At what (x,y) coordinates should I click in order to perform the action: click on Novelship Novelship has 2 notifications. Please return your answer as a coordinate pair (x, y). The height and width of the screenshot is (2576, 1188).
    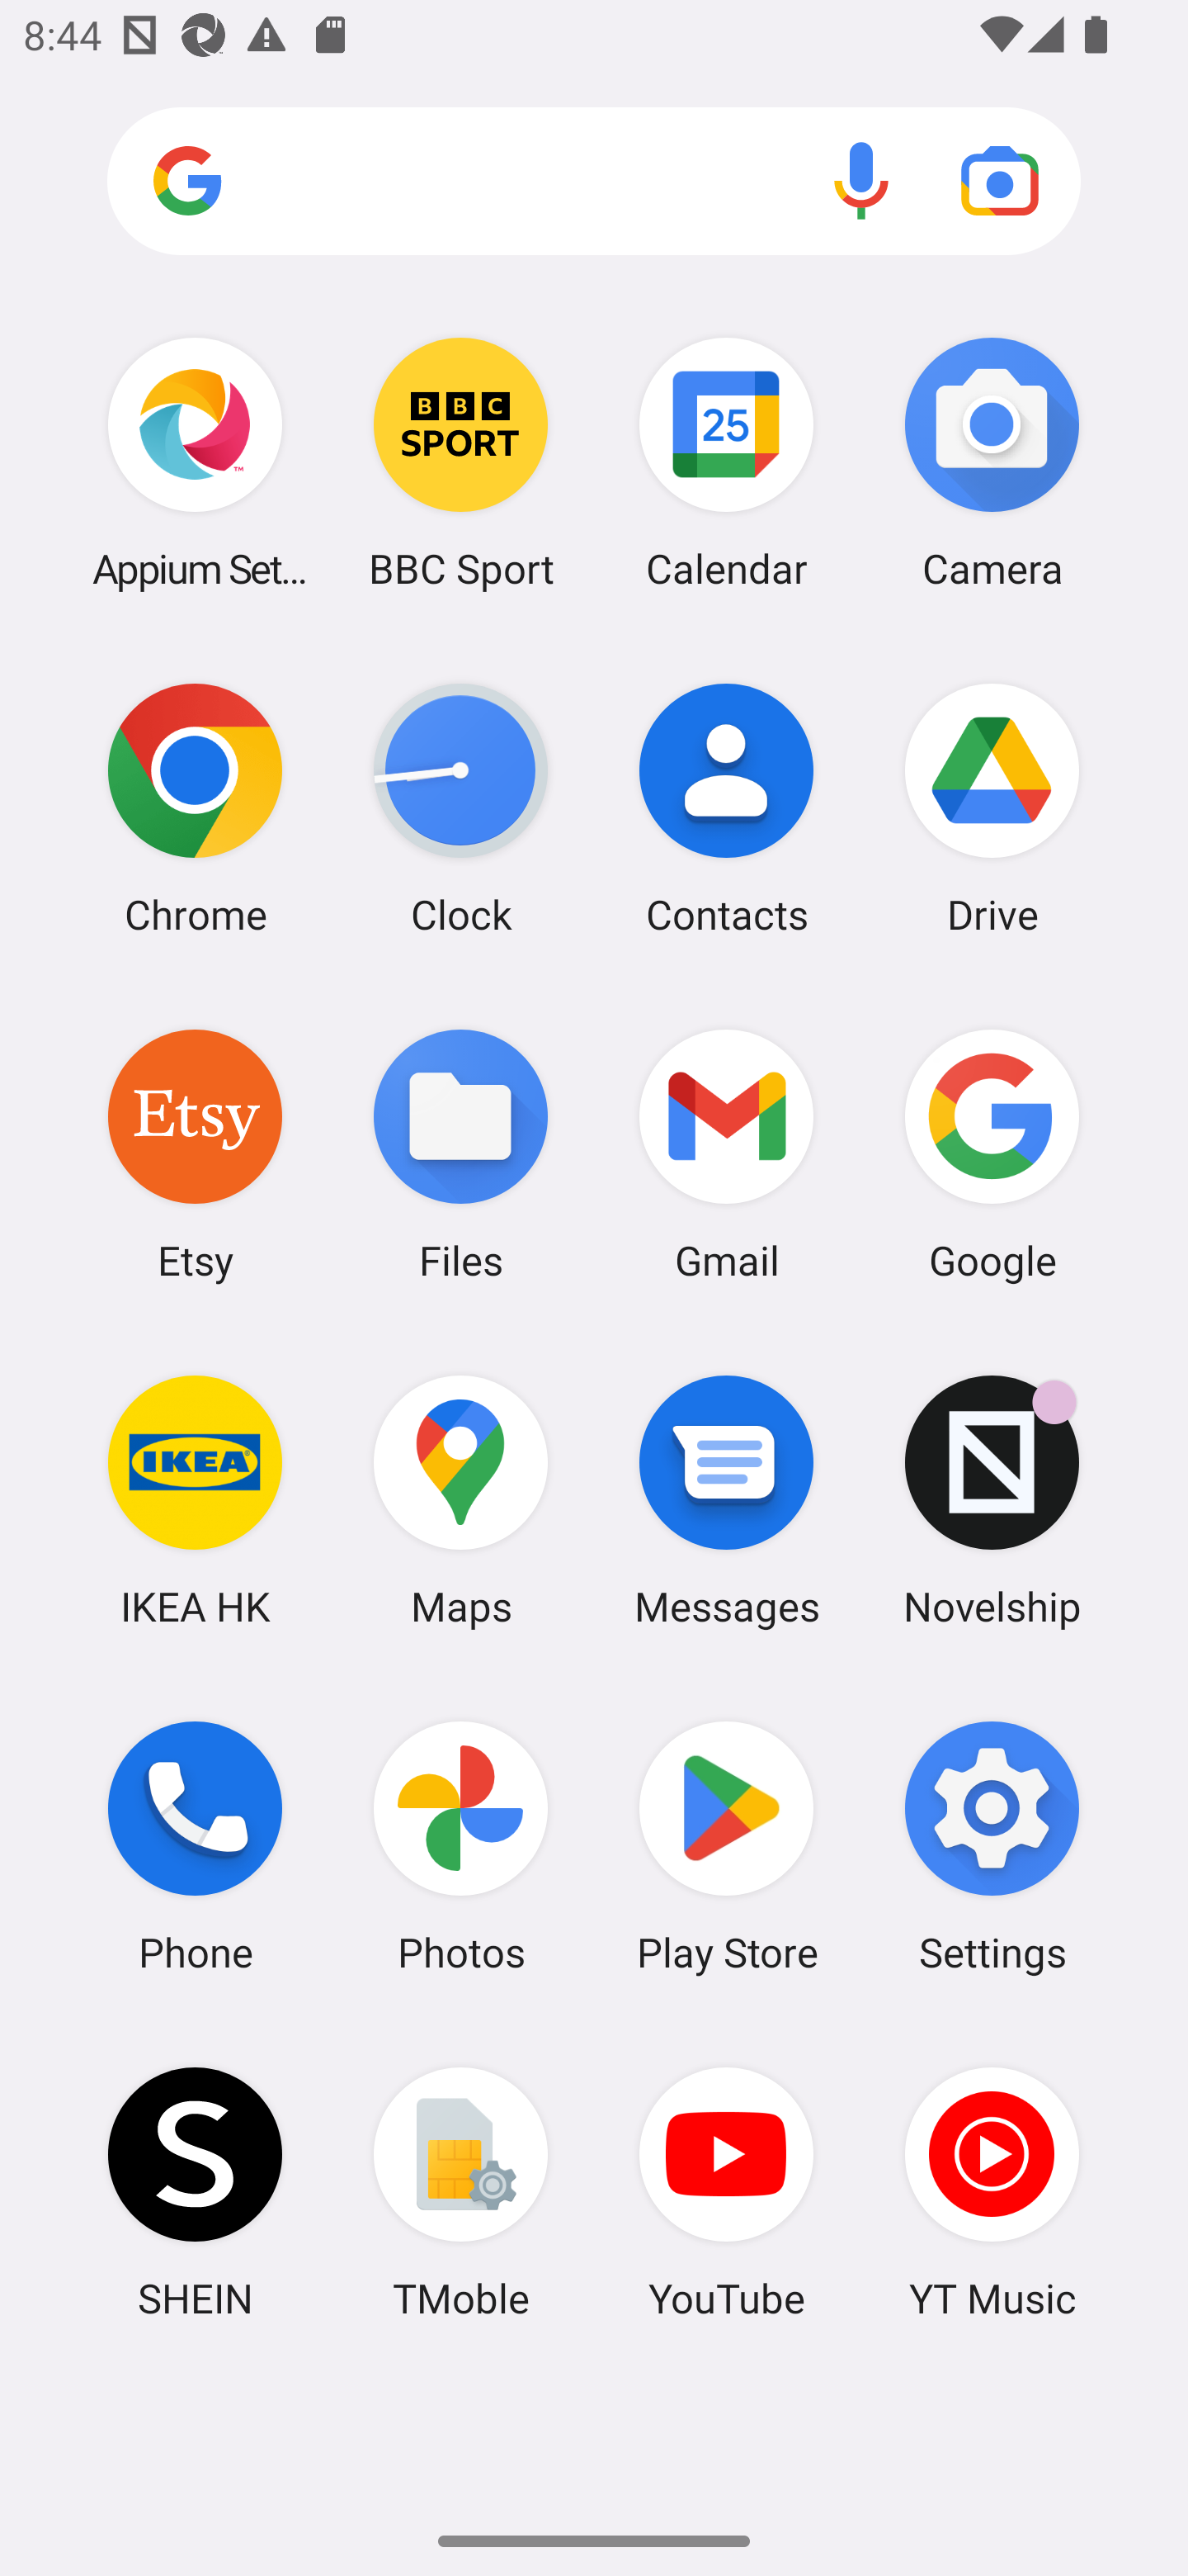
    Looking at the image, I should click on (992, 1500).